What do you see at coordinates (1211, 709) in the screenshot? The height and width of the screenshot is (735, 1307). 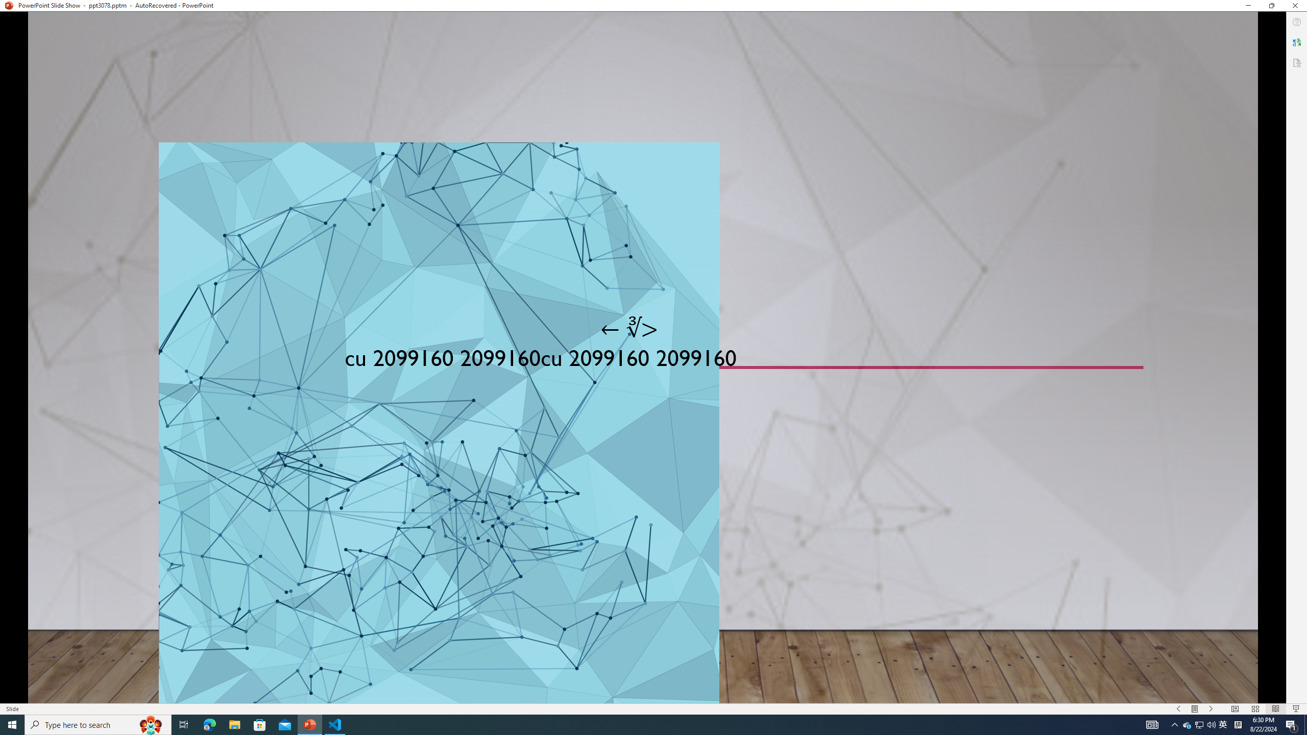 I see `Slide Show Next On` at bounding box center [1211, 709].